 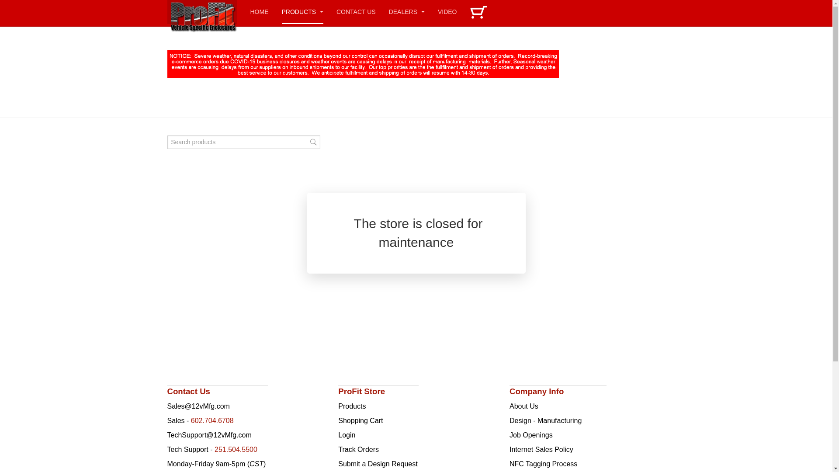 What do you see at coordinates (209, 435) in the screenshot?
I see `TechSupport@12vMfg.com` at bounding box center [209, 435].